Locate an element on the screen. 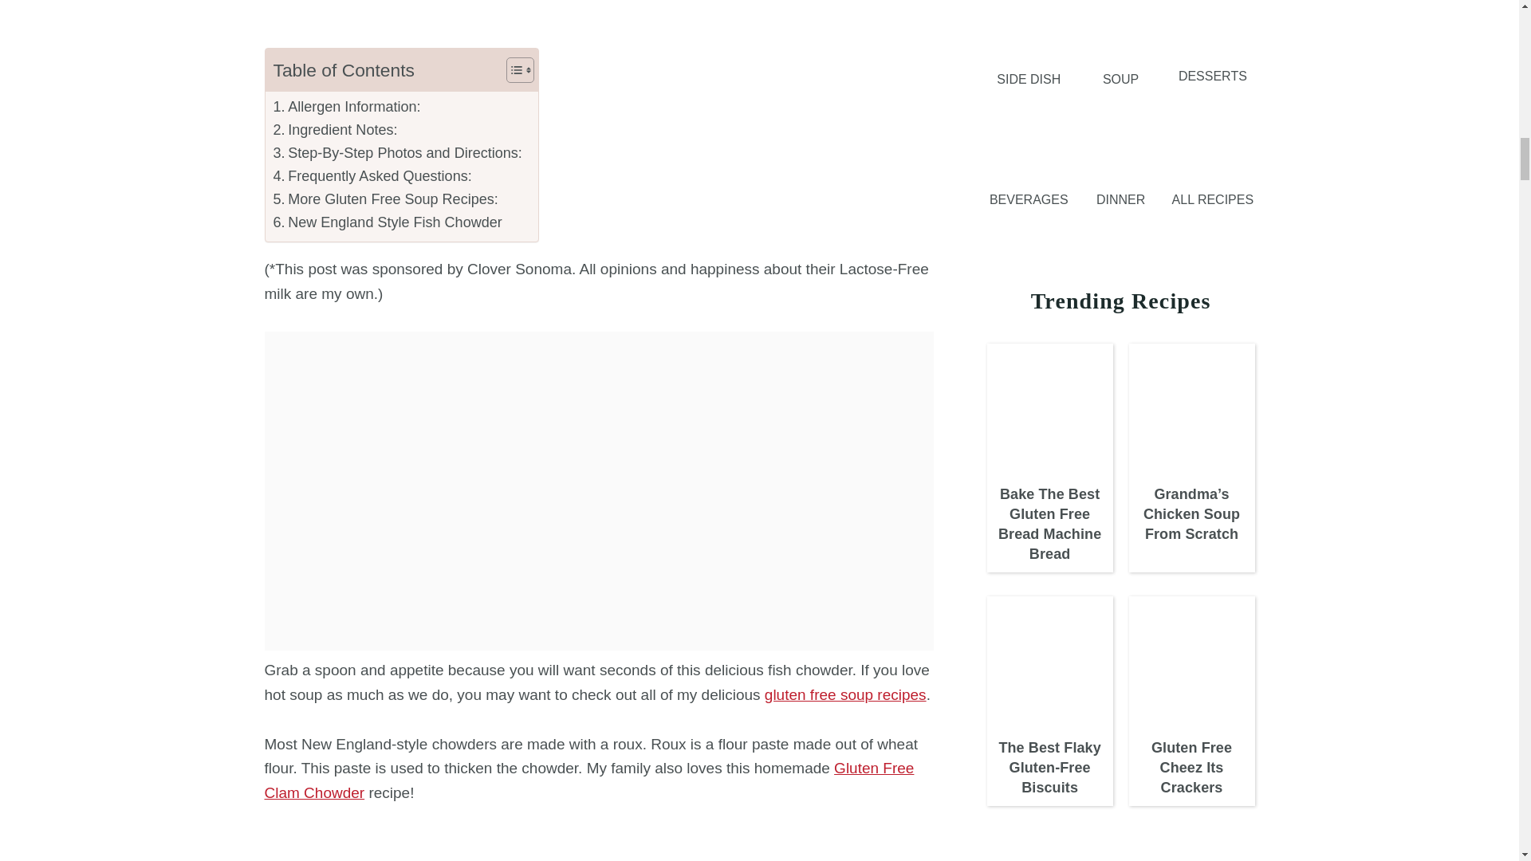 This screenshot has width=1531, height=861. Gluten Free Clam Chowder is located at coordinates (589, 780).